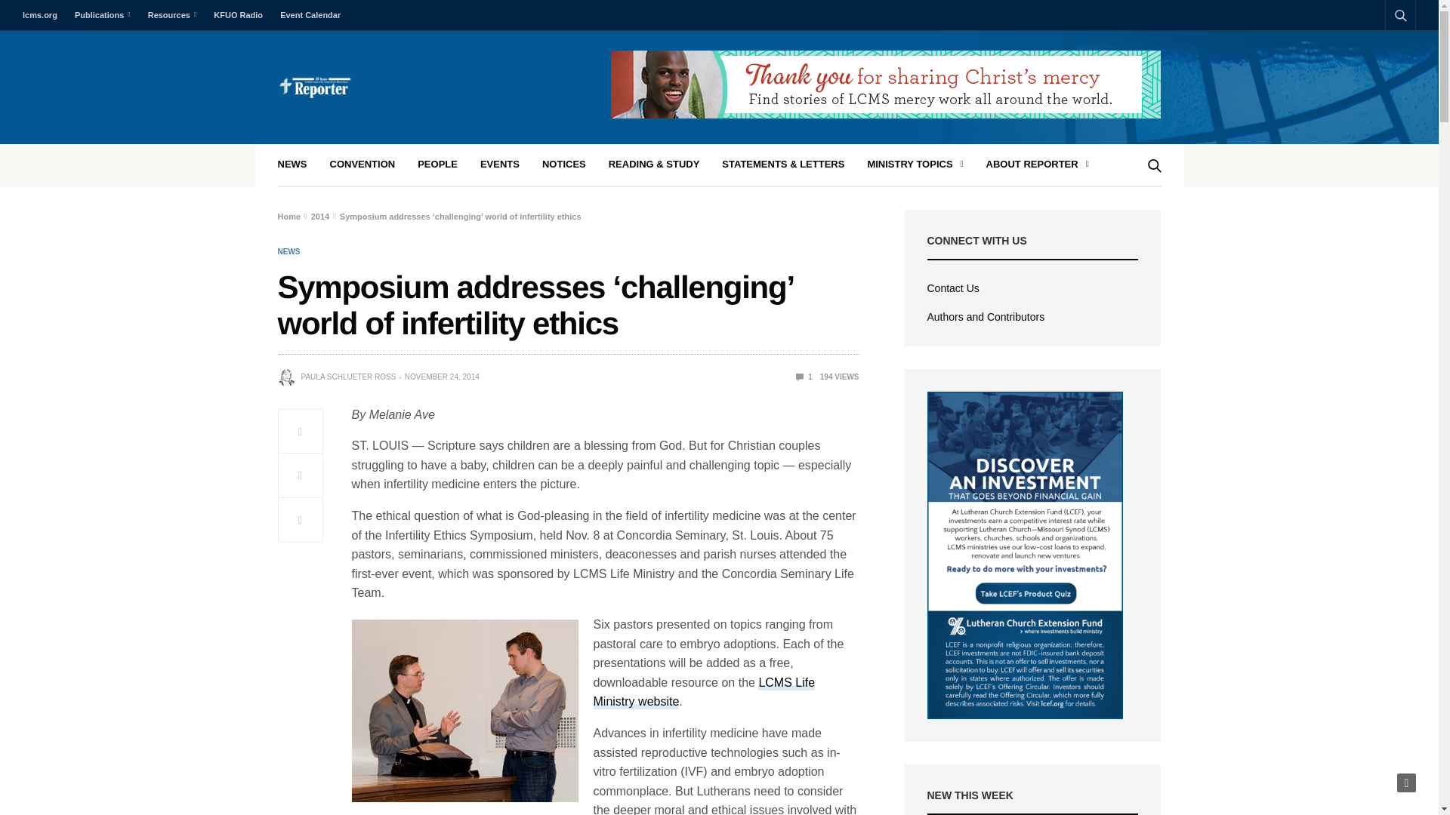 The height and width of the screenshot is (815, 1450). What do you see at coordinates (288, 252) in the screenshot?
I see `News` at bounding box center [288, 252].